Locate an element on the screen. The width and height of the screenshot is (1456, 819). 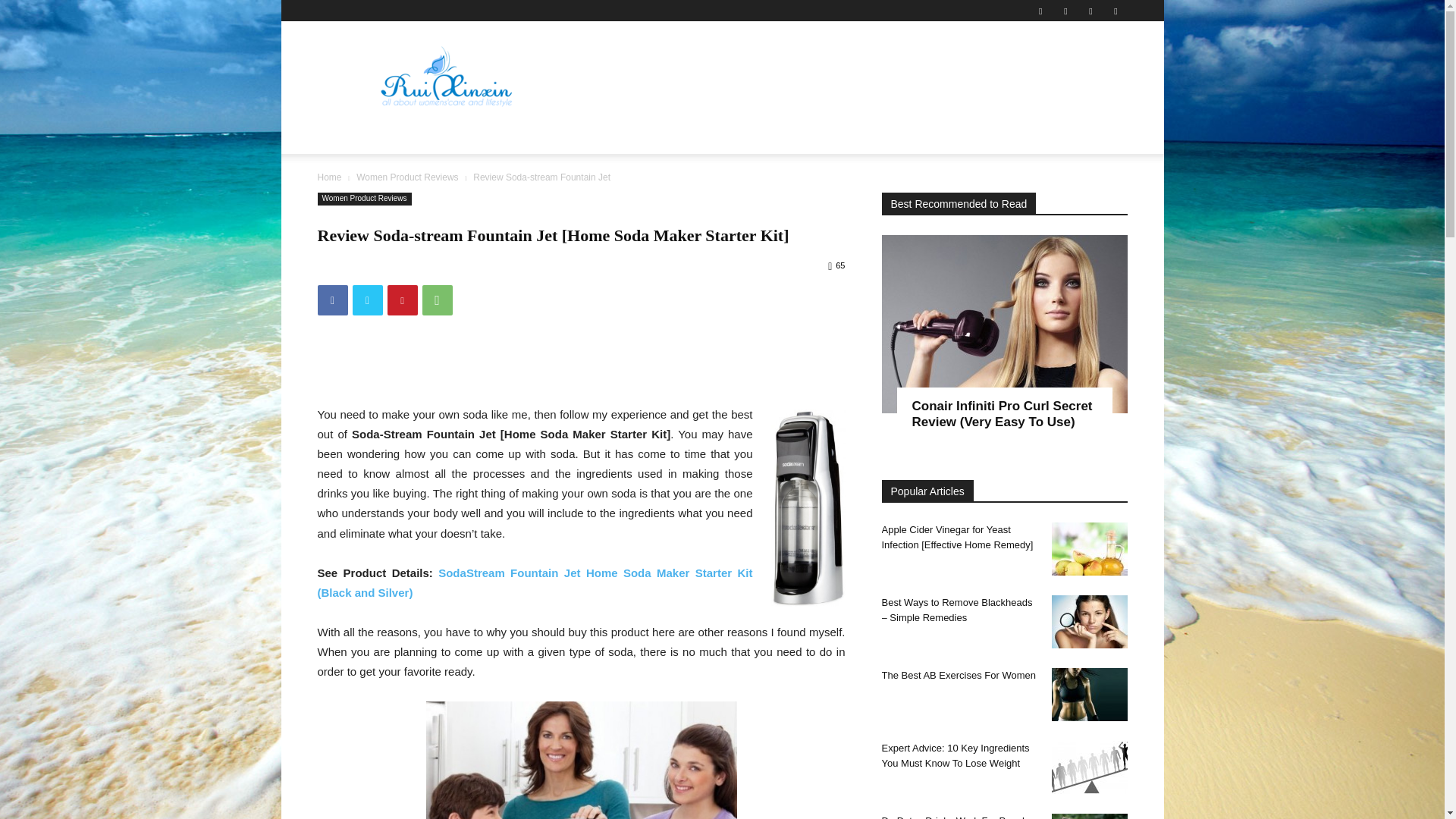
Facebook is located at coordinates (1065, 11).